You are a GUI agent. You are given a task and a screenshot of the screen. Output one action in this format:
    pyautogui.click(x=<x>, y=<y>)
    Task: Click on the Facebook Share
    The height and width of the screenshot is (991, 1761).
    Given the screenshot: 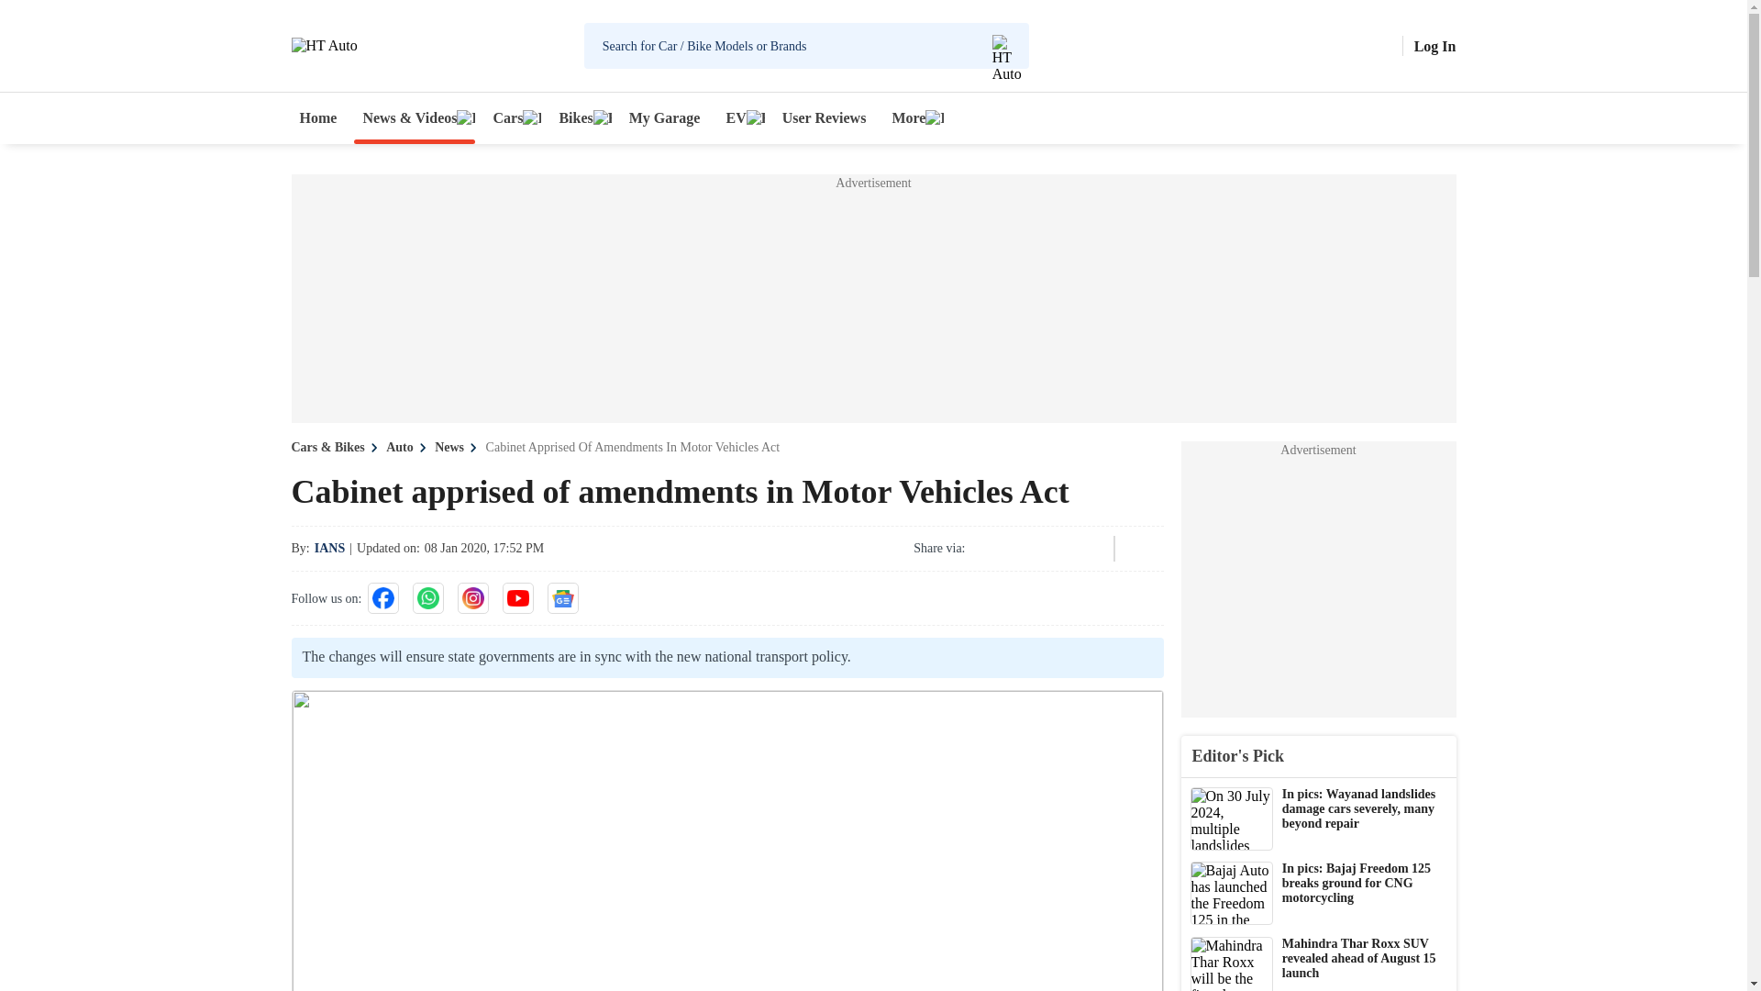 What is the action you would take?
    pyautogui.click(x=987, y=549)
    